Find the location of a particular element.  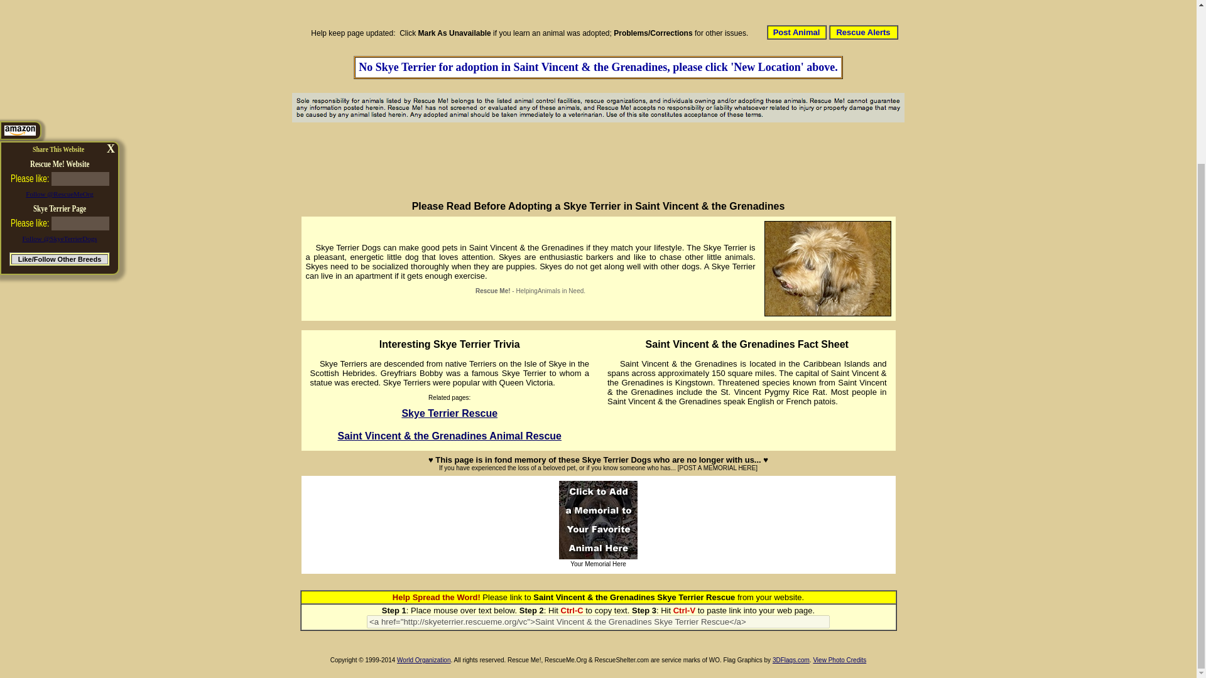

POST A MEMORIAL HERE is located at coordinates (717, 467).